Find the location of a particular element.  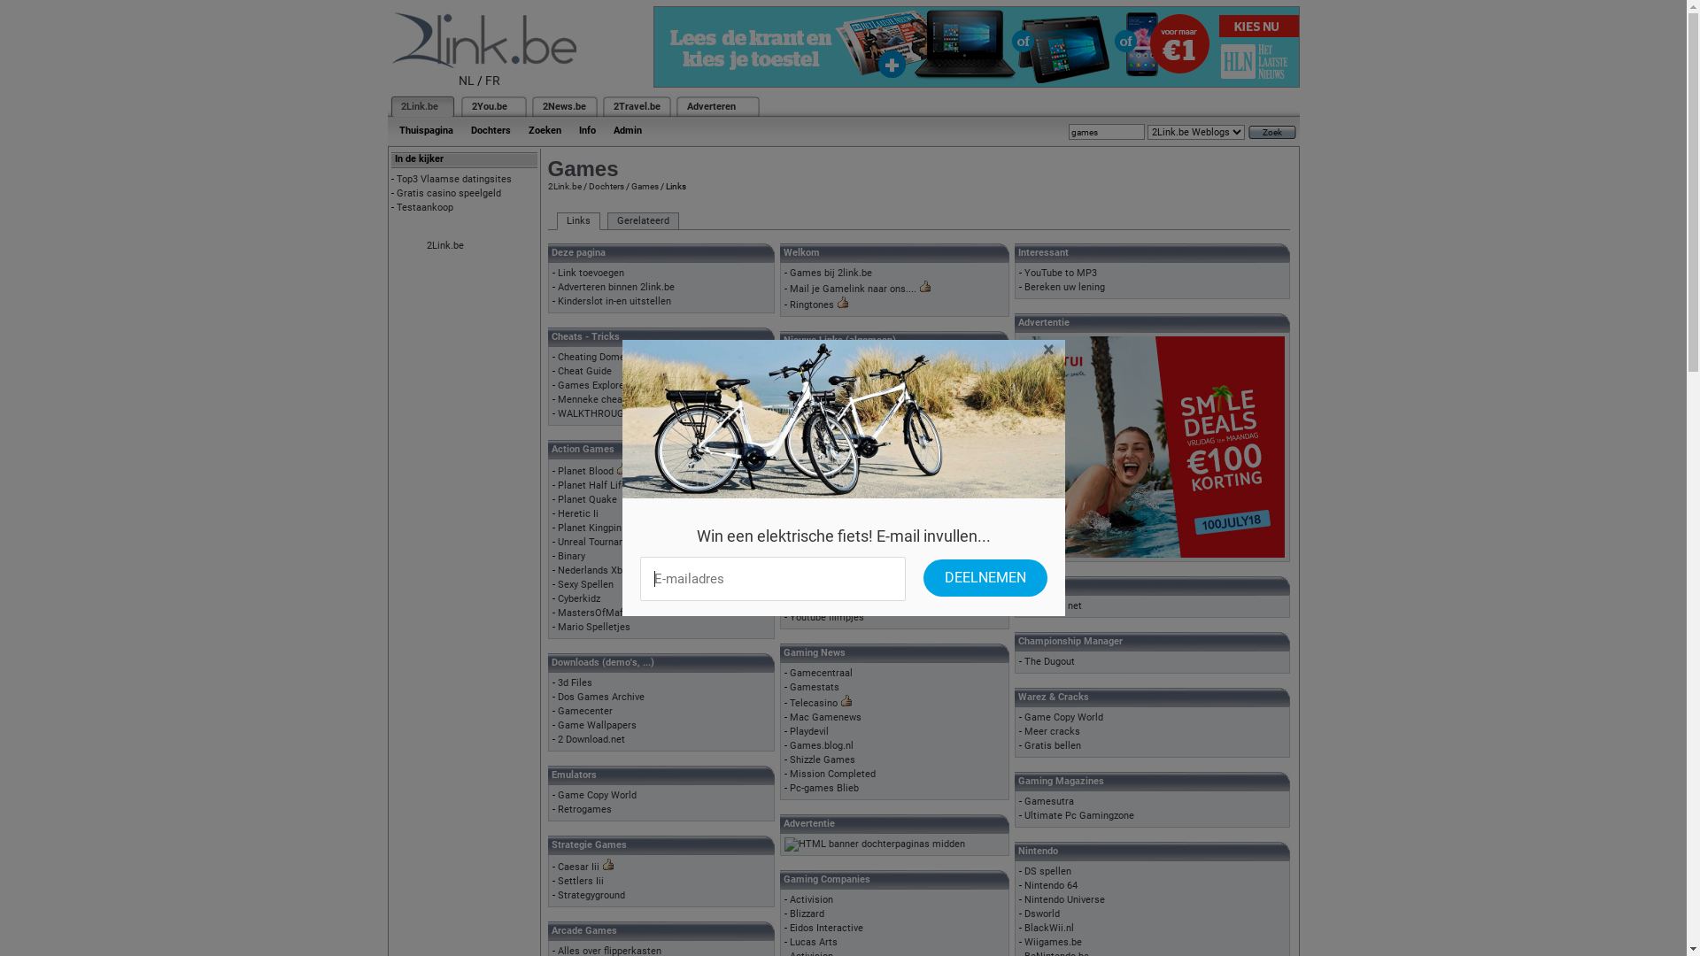

Nintendo 64 is located at coordinates (1051, 885).